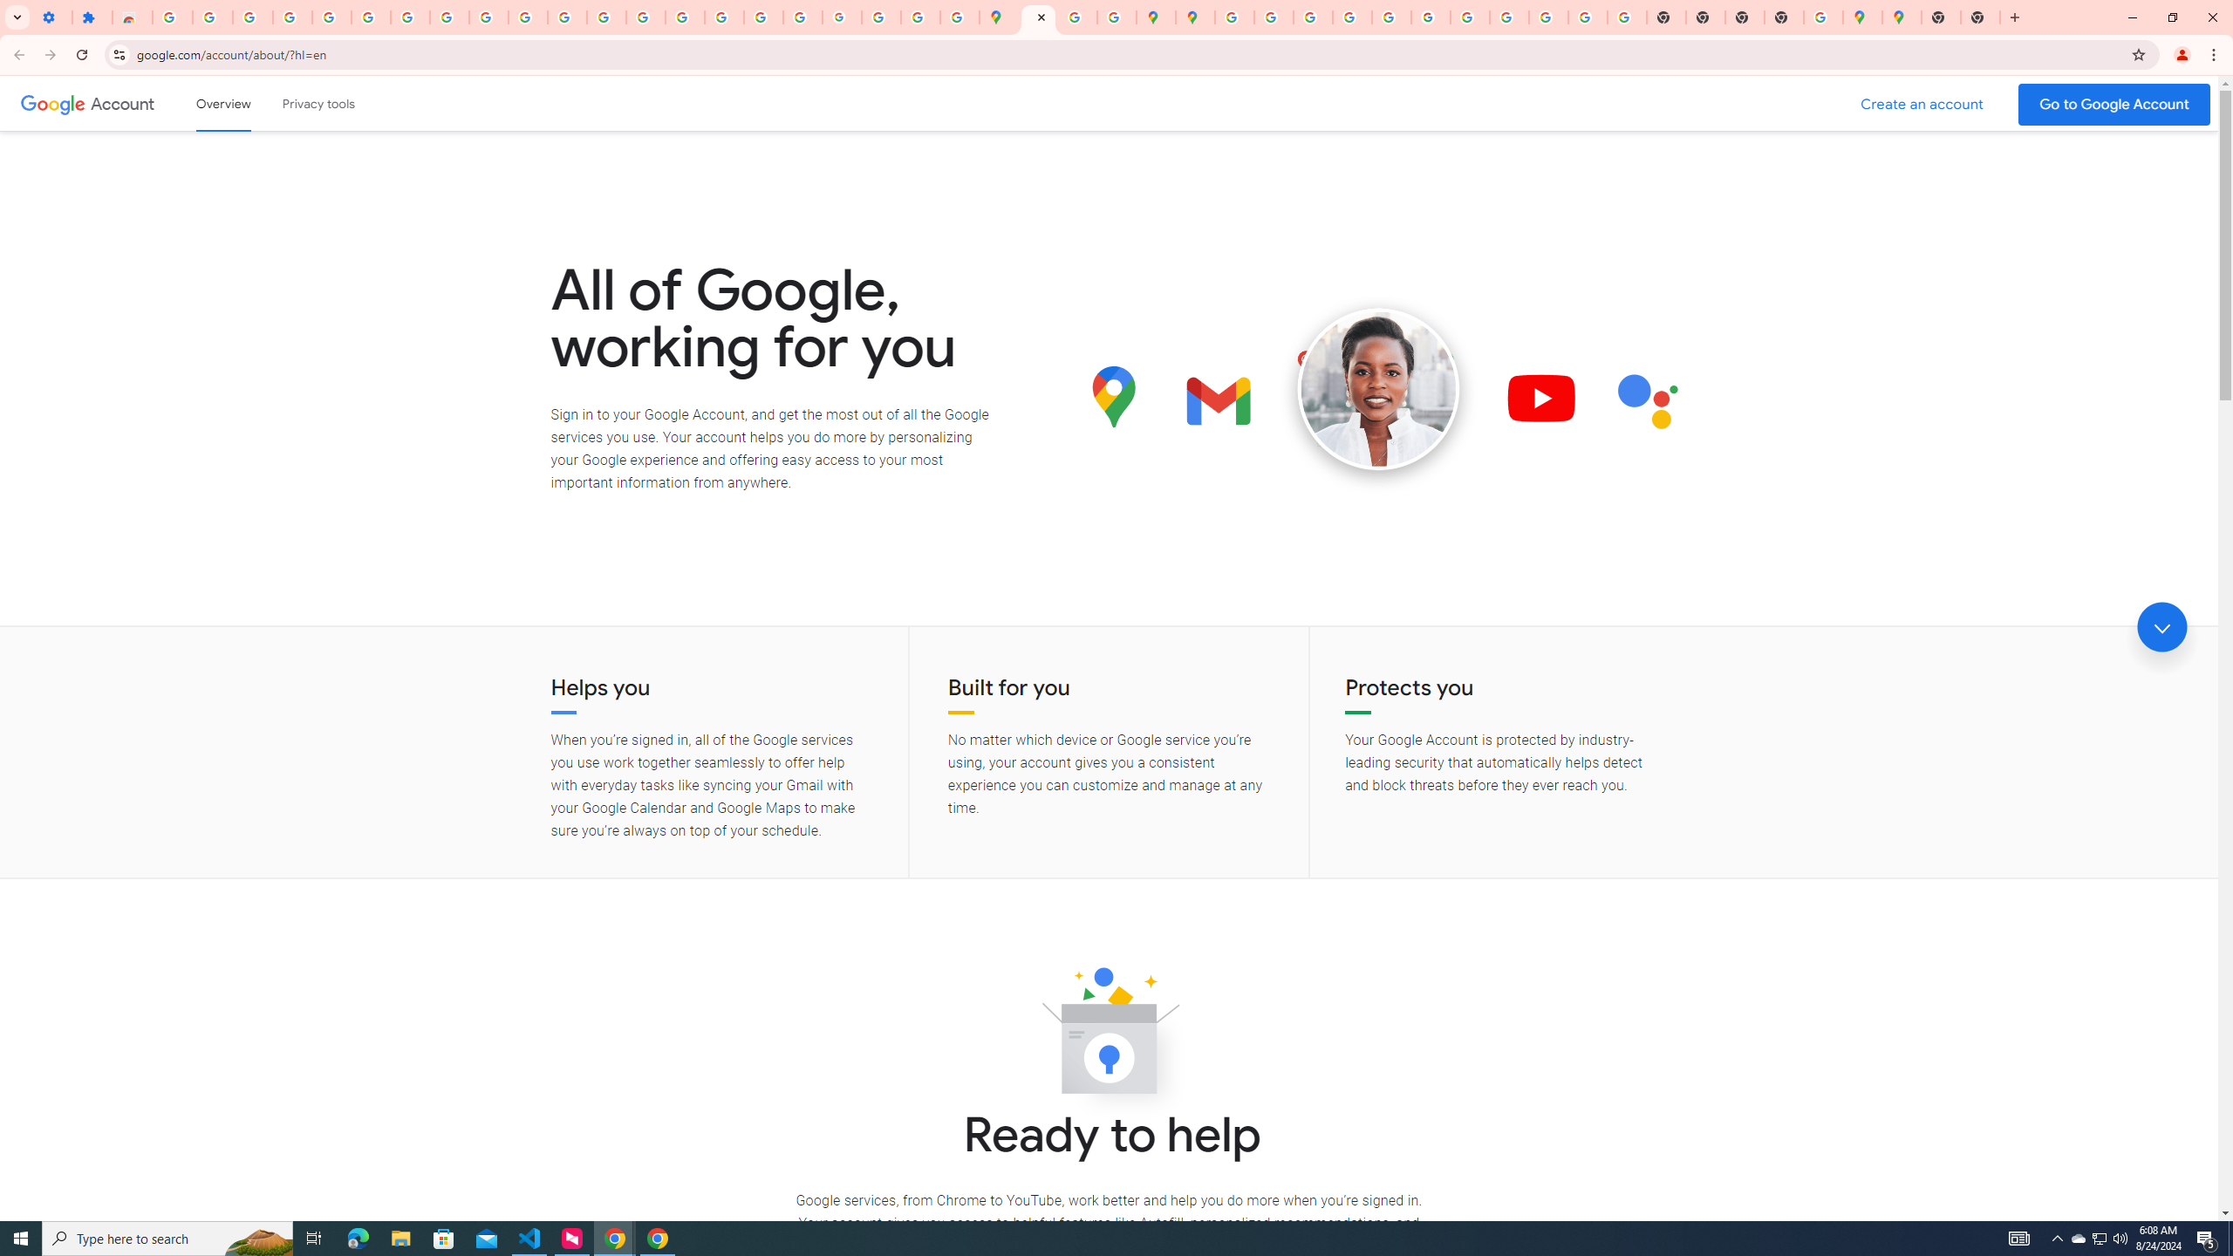  Describe the element at coordinates (1313, 17) in the screenshot. I see `Privacy Help Center - Policies Help` at that location.